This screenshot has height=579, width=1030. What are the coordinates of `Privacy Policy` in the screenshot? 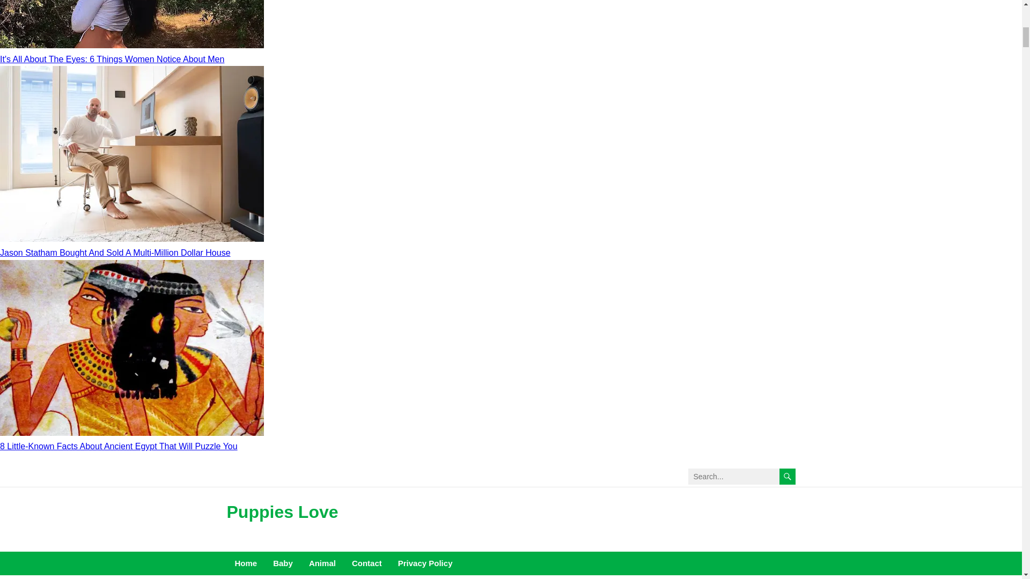 It's located at (425, 563).